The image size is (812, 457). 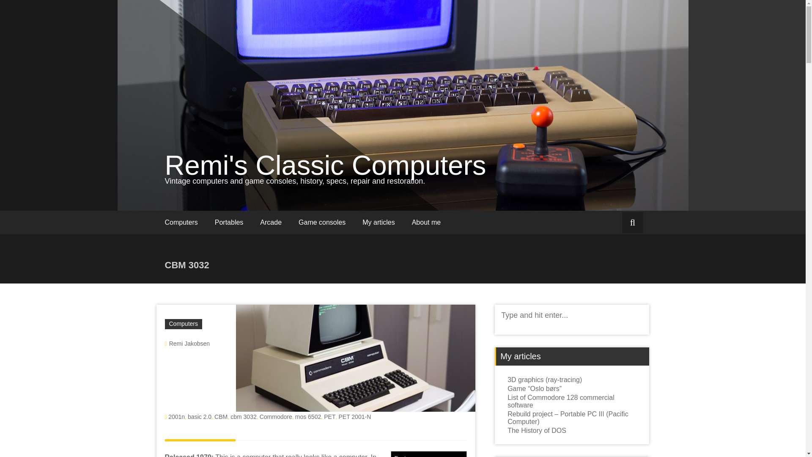 I want to click on mos 6502, so click(x=308, y=416).